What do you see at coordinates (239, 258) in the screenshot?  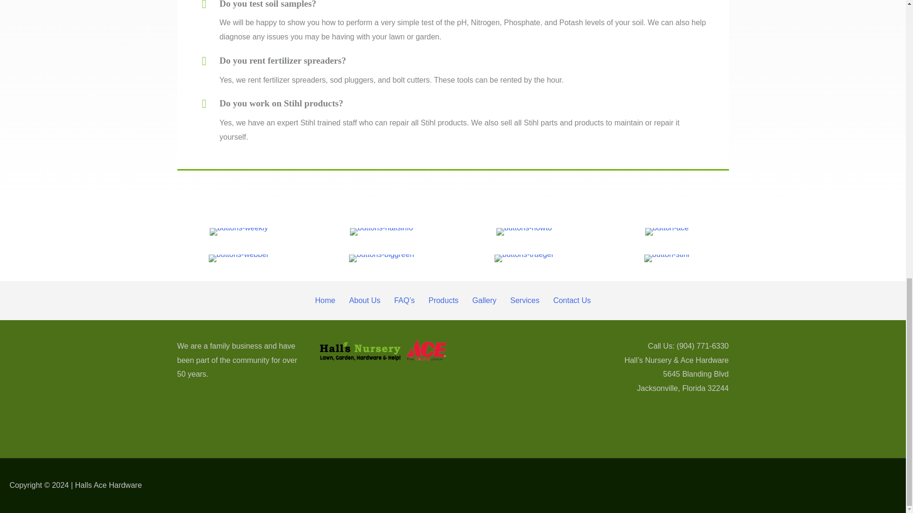 I see `buttons-webber` at bounding box center [239, 258].